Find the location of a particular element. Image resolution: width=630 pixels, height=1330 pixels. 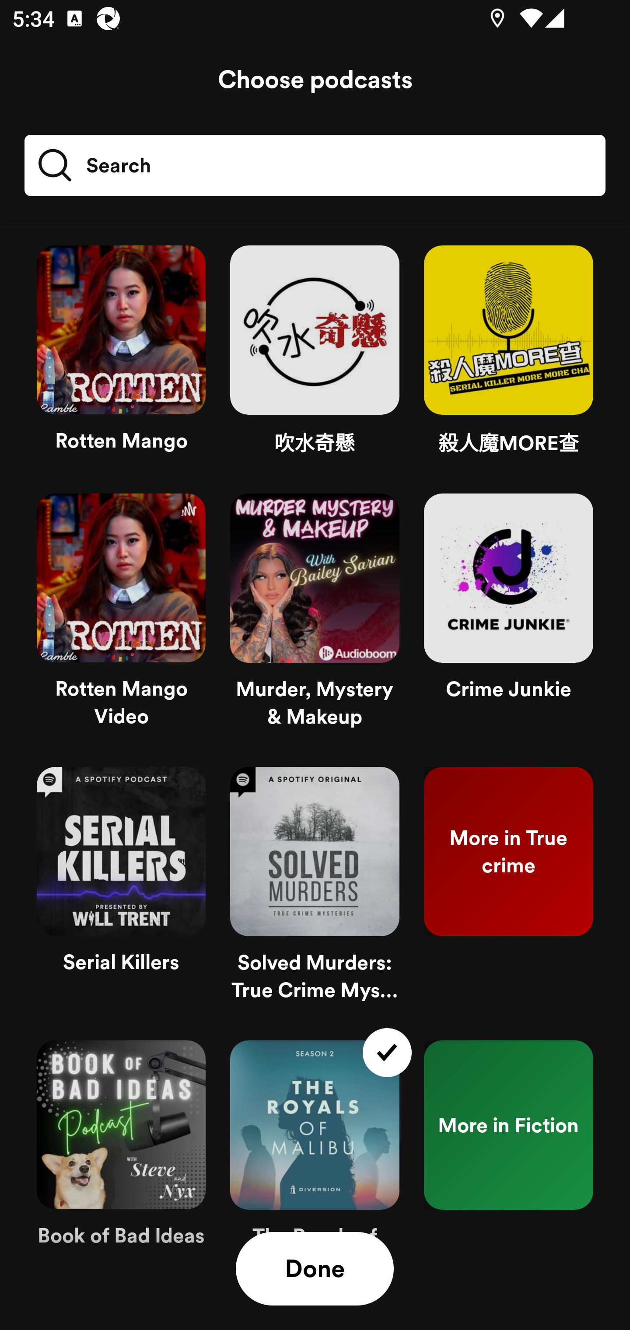

More in Fiction is located at coordinates (508, 1165).